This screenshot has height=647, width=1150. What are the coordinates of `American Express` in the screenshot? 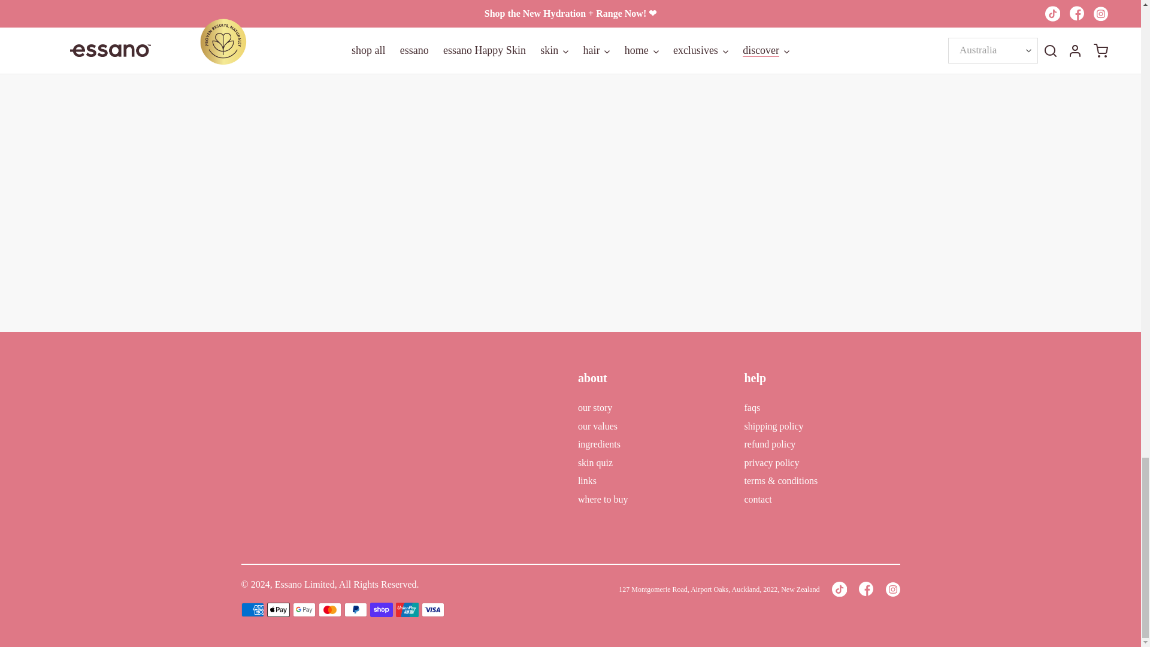 It's located at (252, 610).